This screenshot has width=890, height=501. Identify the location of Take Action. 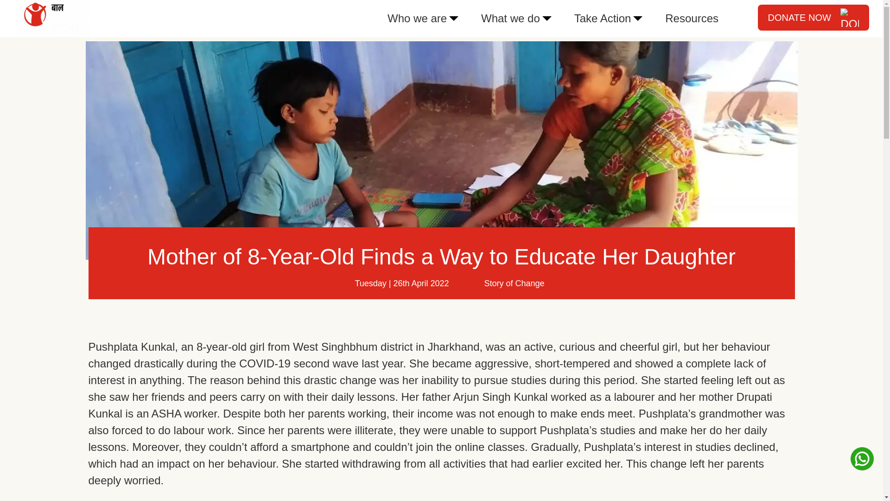
(603, 18).